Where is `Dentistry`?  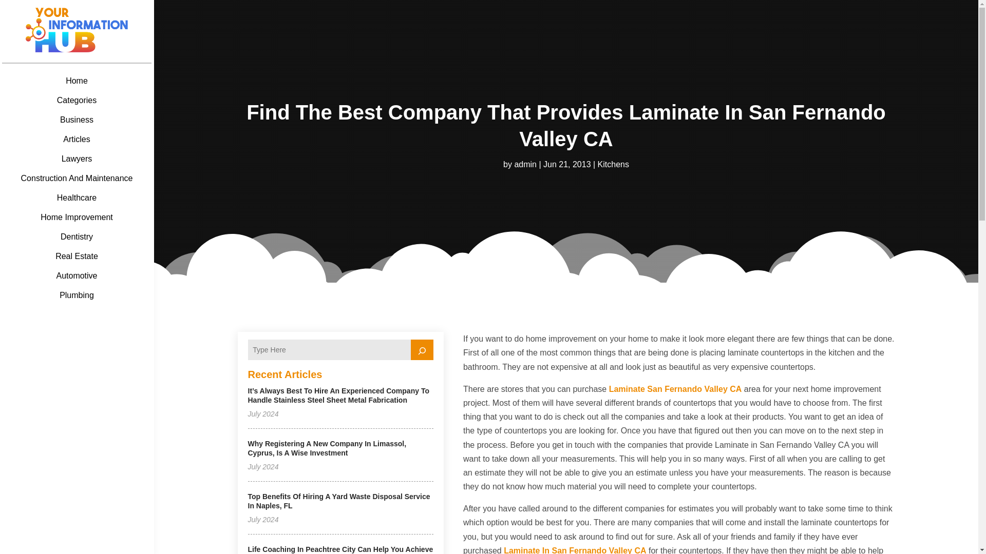 Dentistry is located at coordinates (77, 236).